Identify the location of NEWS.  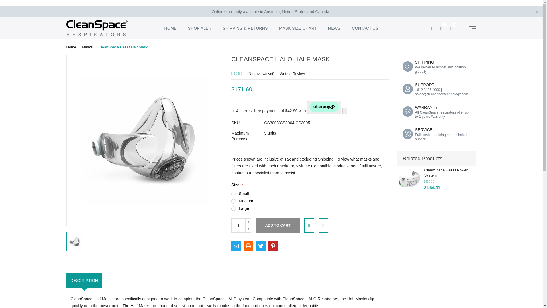
(334, 31).